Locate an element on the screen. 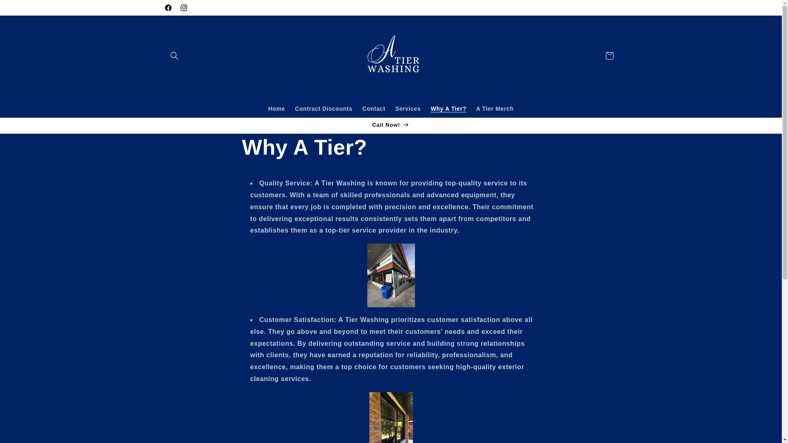 This screenshot has height=443, width=788. Contact is located at coordinates (373, 109).